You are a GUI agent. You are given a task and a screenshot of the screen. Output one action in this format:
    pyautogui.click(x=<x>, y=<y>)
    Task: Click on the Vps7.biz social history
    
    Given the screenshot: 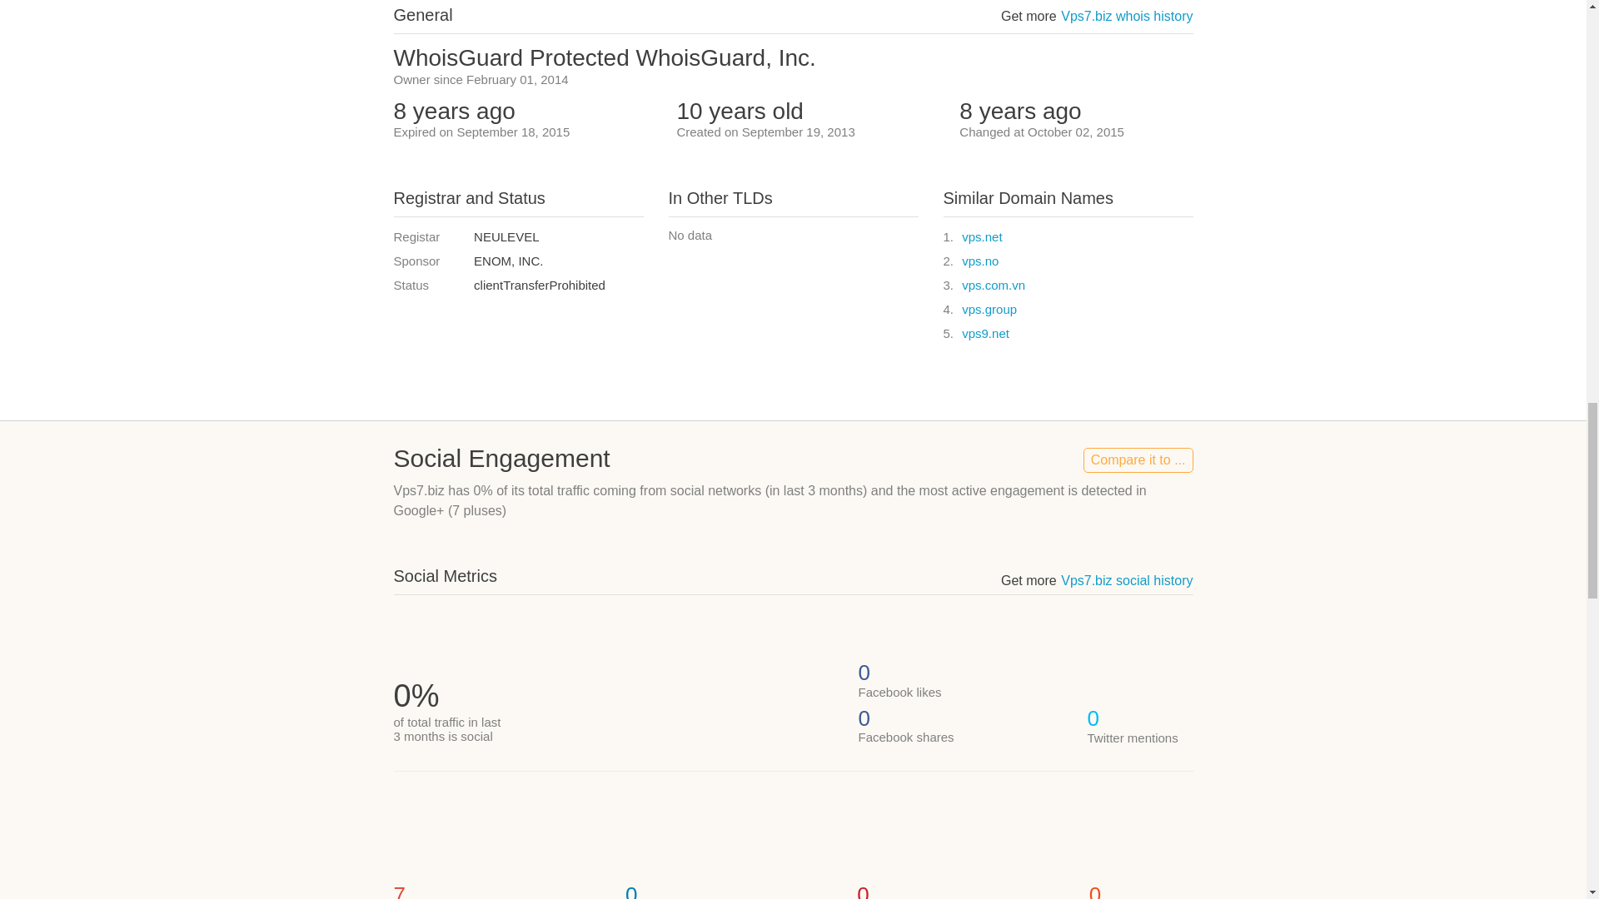 What is the action you would take?
    pyautogui.click(x=1127, y=581)
    